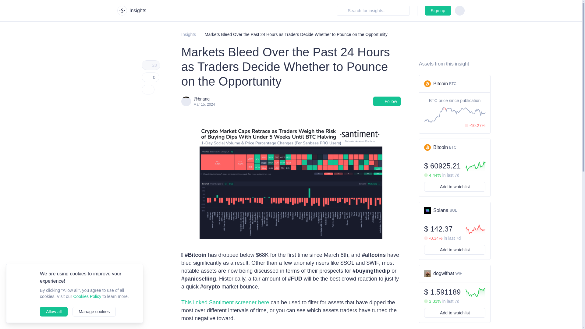 The image size is (585, 329). What do you see at coordinates (455, 84) in the screenshot?
I see `Insights` at bounding box center [455, 84].